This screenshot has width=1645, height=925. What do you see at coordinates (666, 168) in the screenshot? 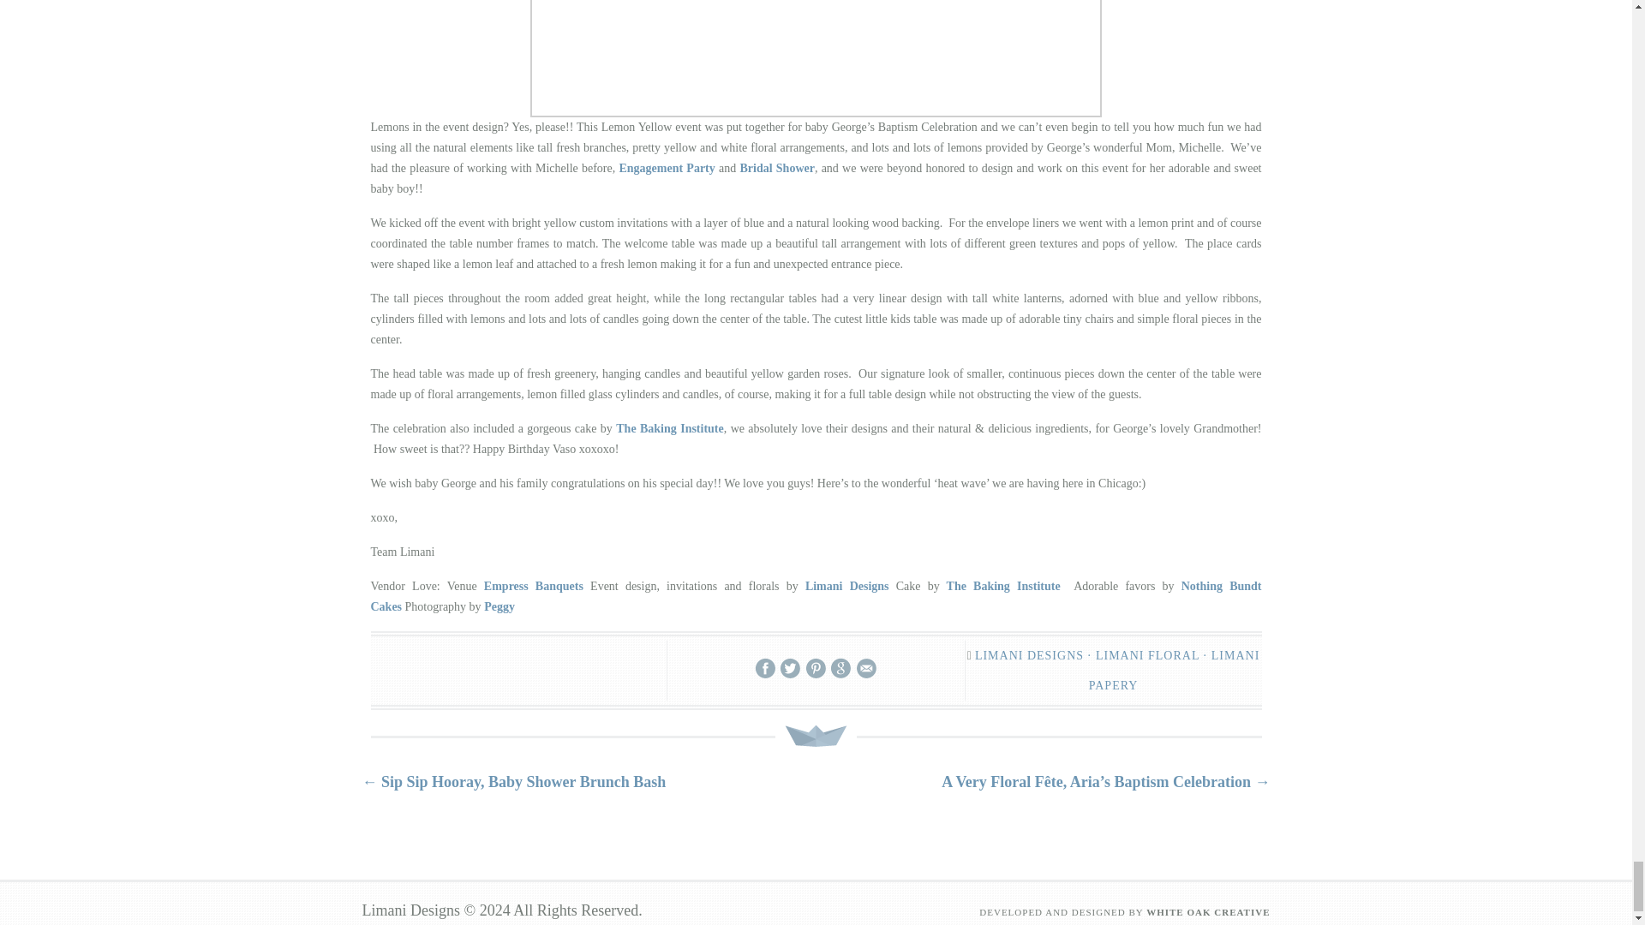
I see `Engagement Party` at bounding box center [666, 168].